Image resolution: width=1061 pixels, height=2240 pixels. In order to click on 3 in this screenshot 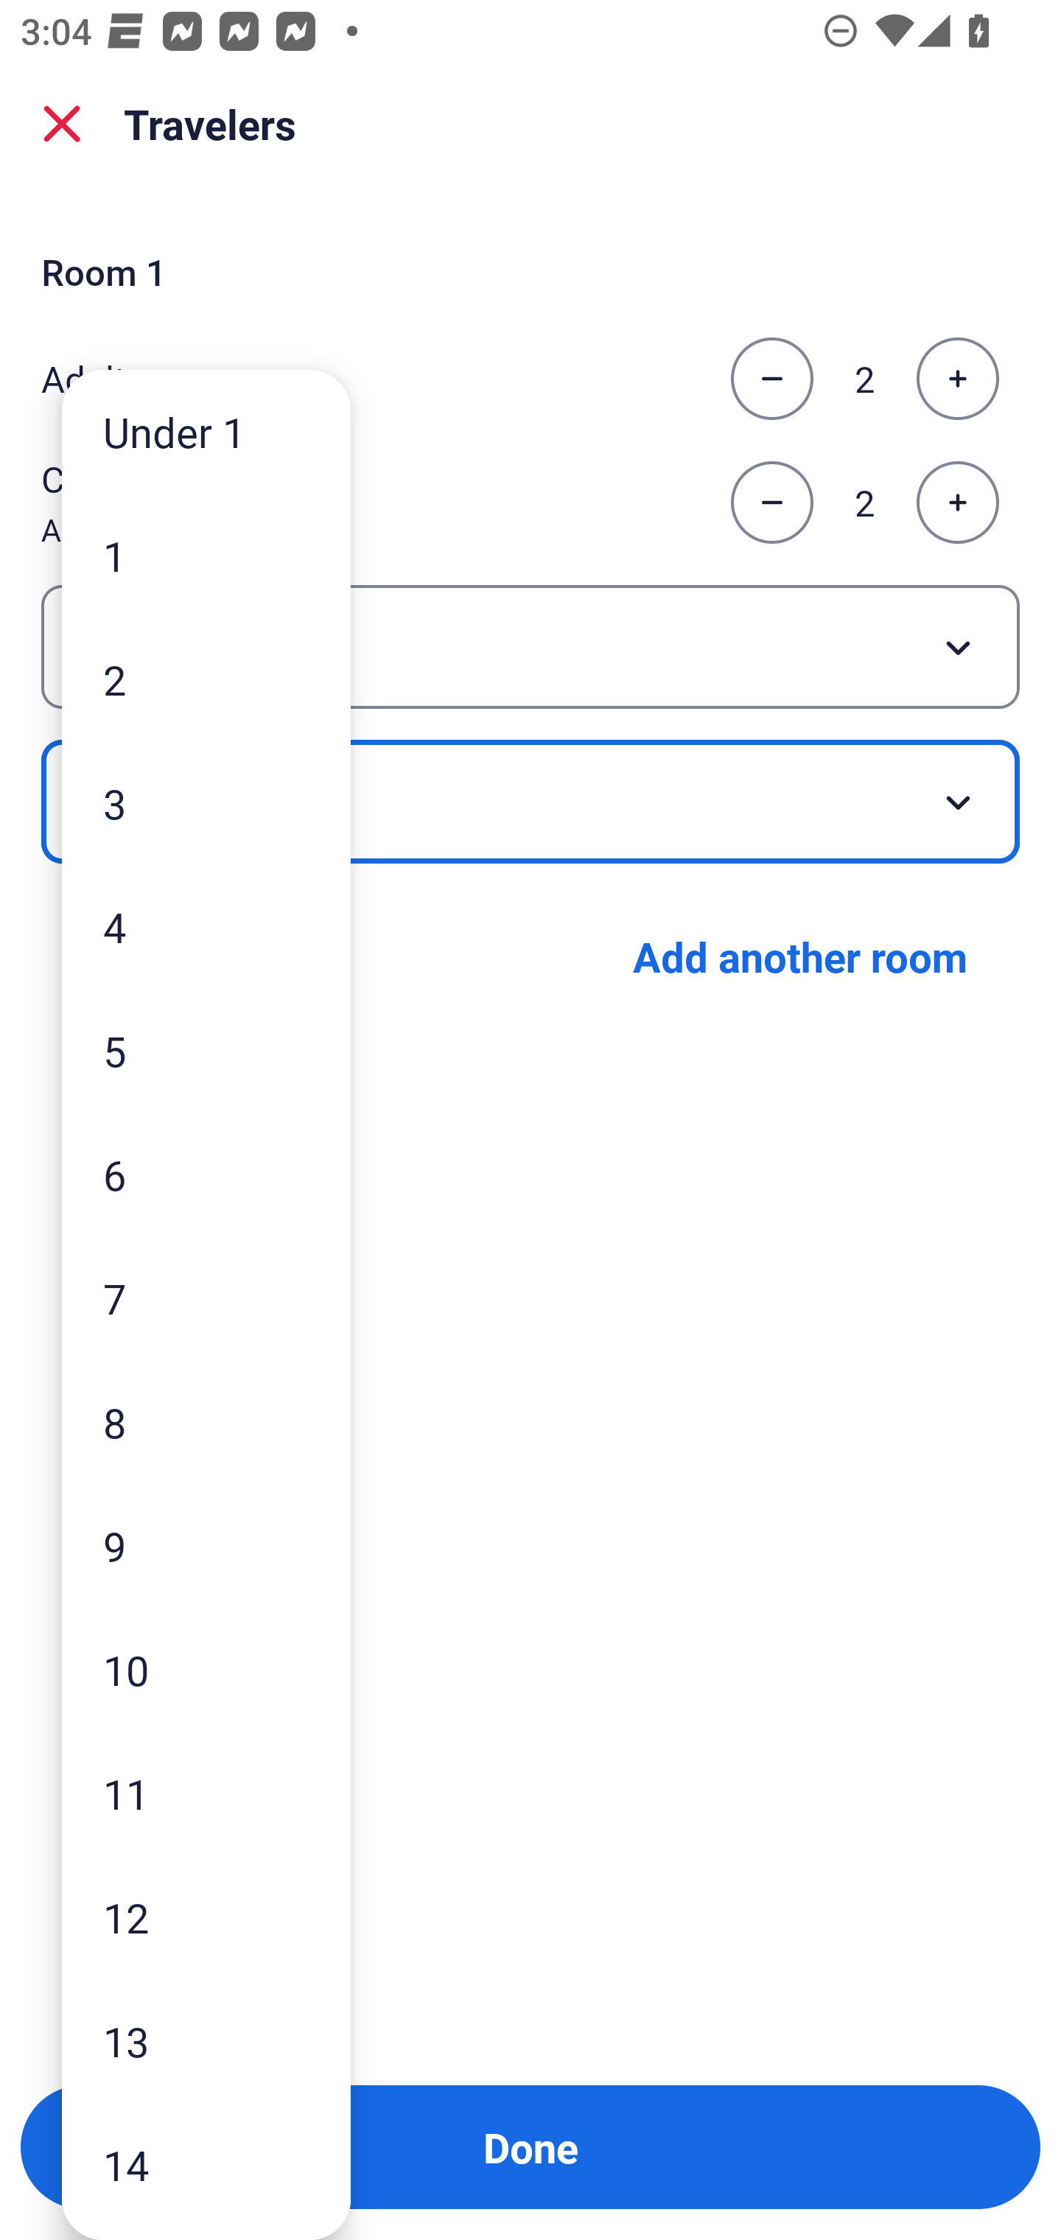, I will do `click(206, 803)`.